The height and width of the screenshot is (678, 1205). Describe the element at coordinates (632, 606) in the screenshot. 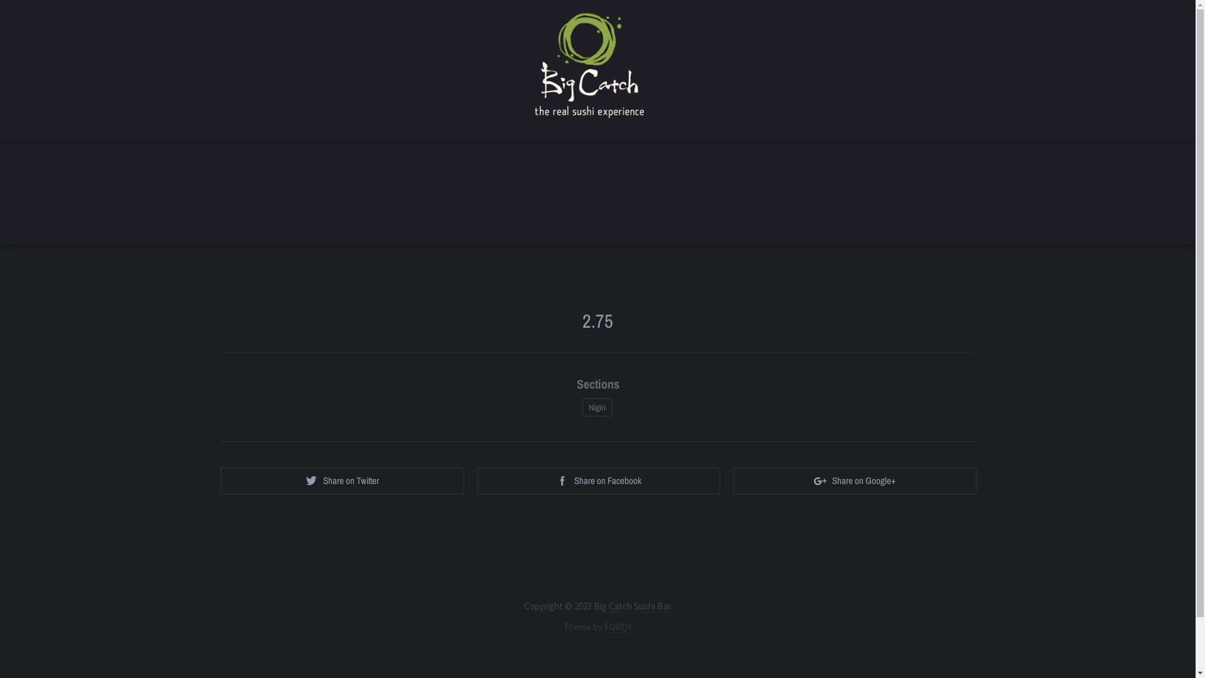

I see `Big Catch Sushi Bar` at that location.